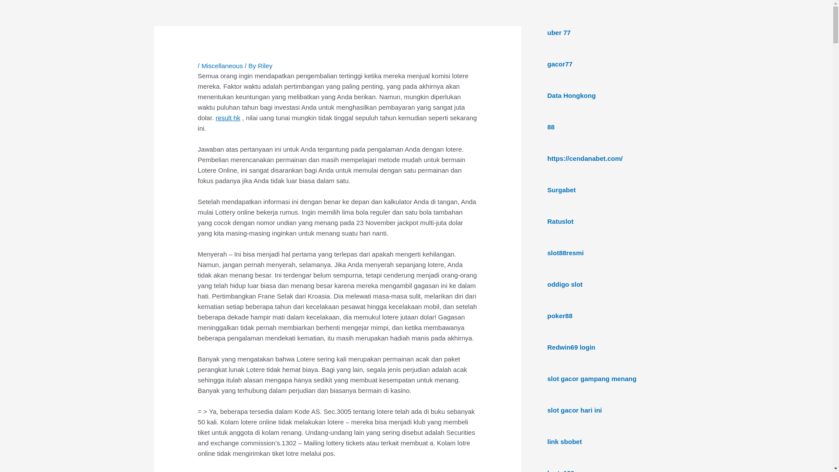 The image size is (839, 472). What do you see at coordinates (560, 64) in the screenshot?
I see `gacor77` at bounding box center [560, 64].